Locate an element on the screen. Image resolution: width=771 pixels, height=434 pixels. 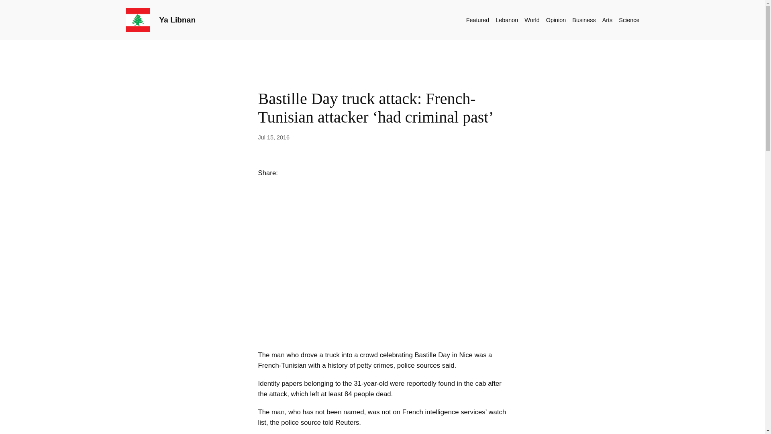
Opinion is located at coordinates (556, 20).